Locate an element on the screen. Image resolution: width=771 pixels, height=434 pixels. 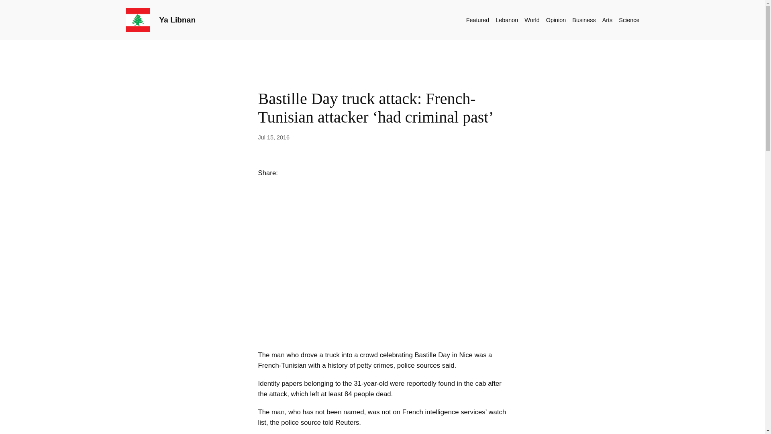
Opinion is located at coordinates (556, 20).